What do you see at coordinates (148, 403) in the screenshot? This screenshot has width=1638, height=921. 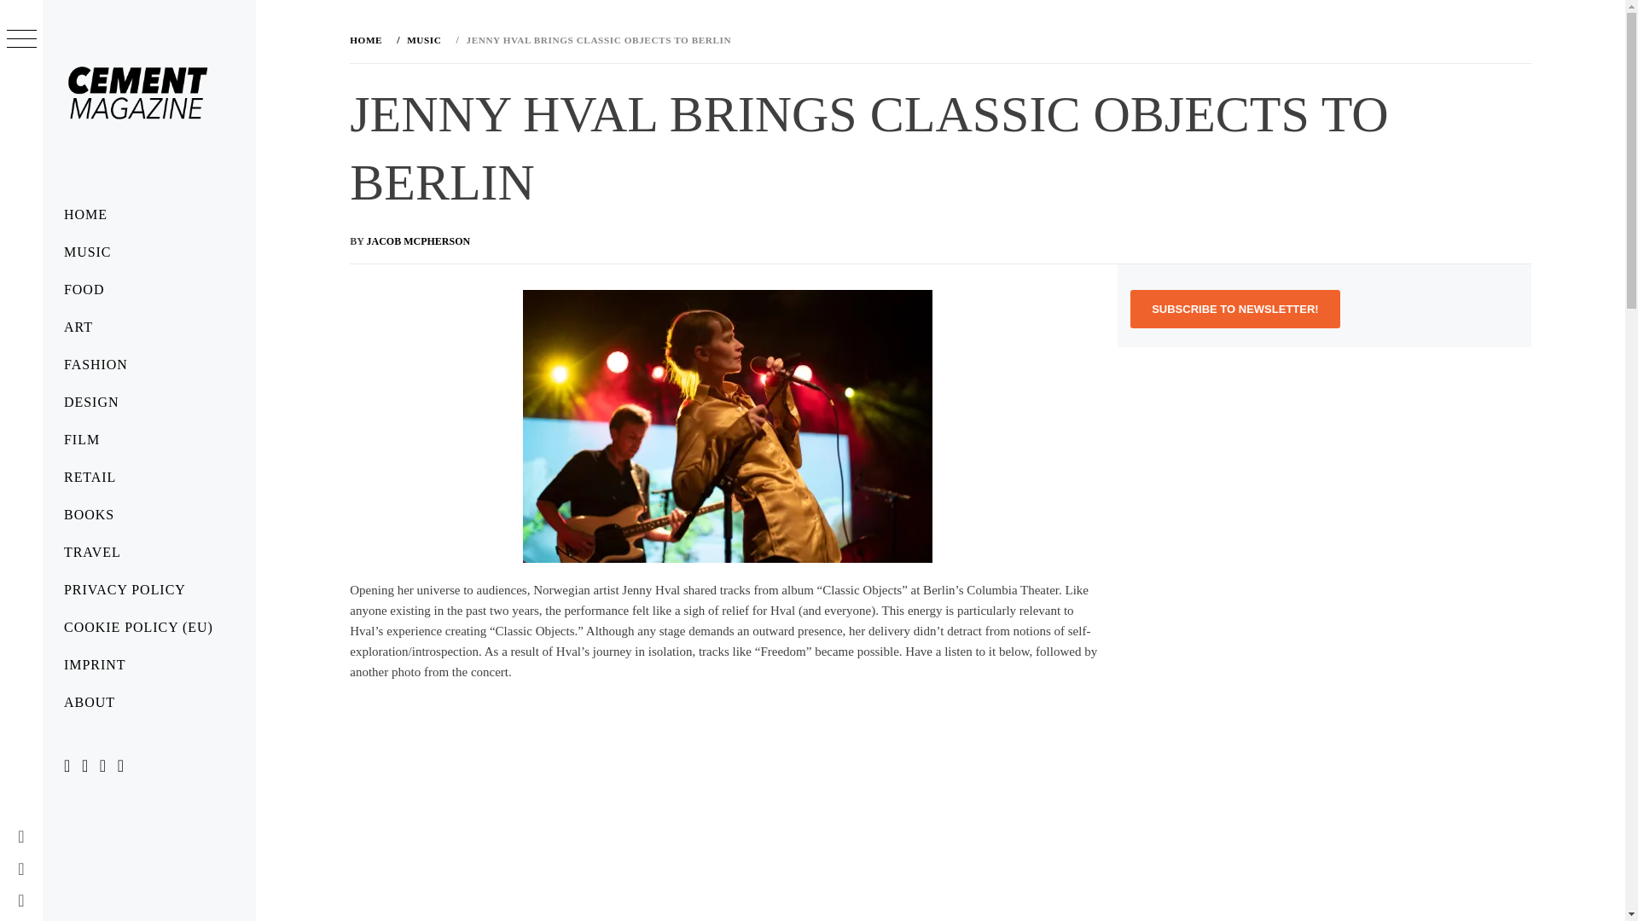 I see `DESIGN` at bounding box center [148, 403].